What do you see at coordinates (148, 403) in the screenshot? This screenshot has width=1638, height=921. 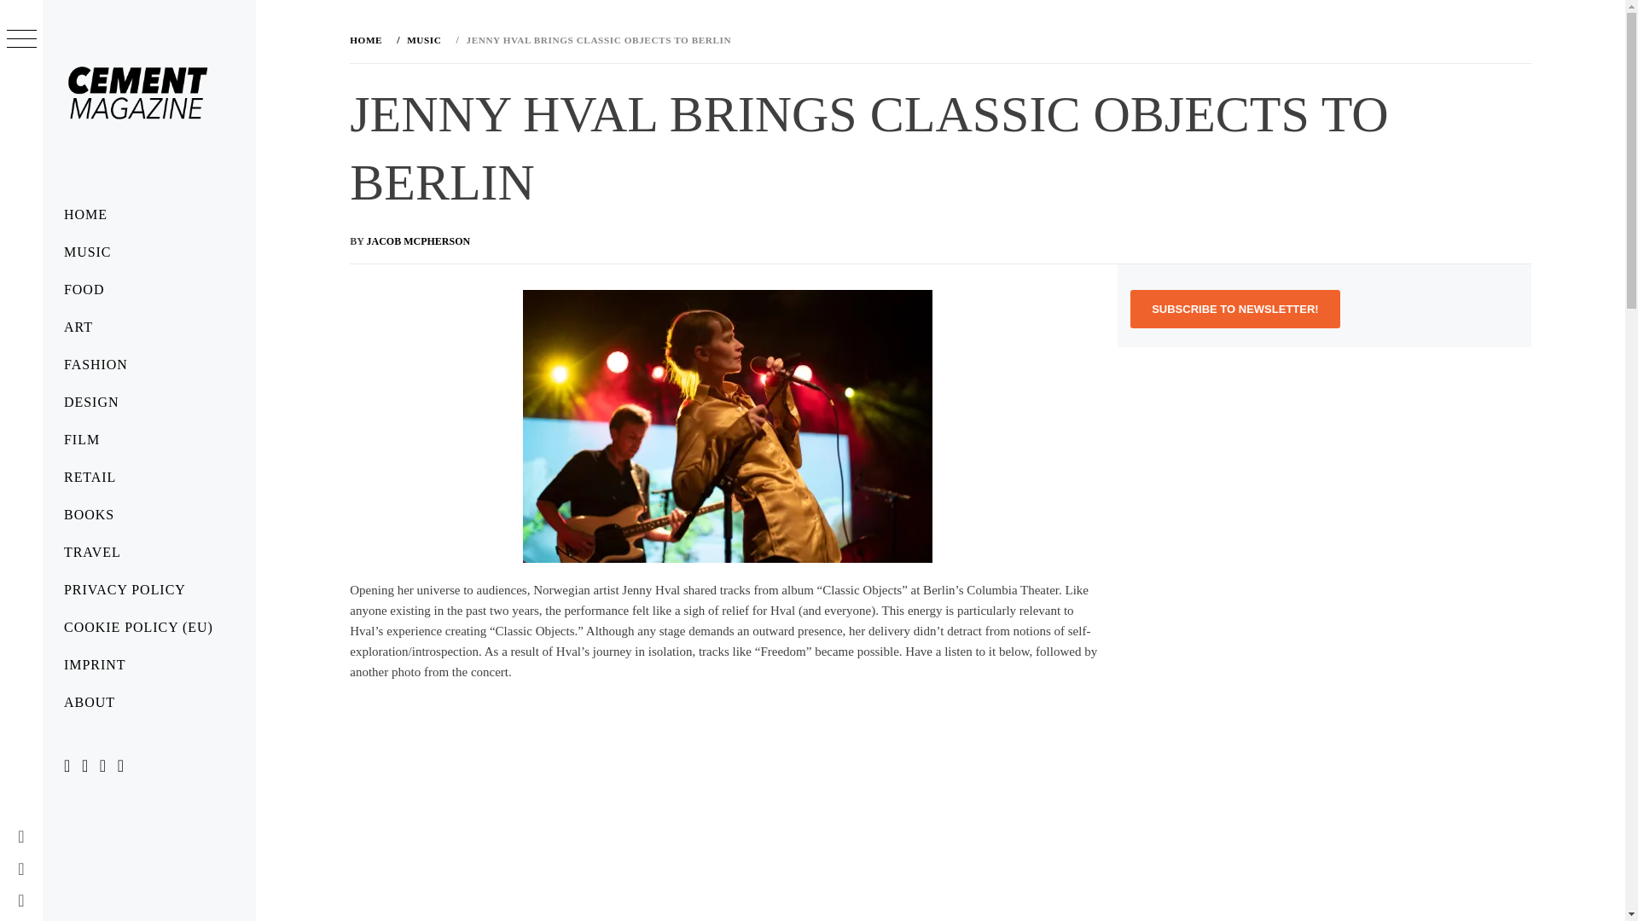 I see `DESIGN` at bounding box center [148, 403].